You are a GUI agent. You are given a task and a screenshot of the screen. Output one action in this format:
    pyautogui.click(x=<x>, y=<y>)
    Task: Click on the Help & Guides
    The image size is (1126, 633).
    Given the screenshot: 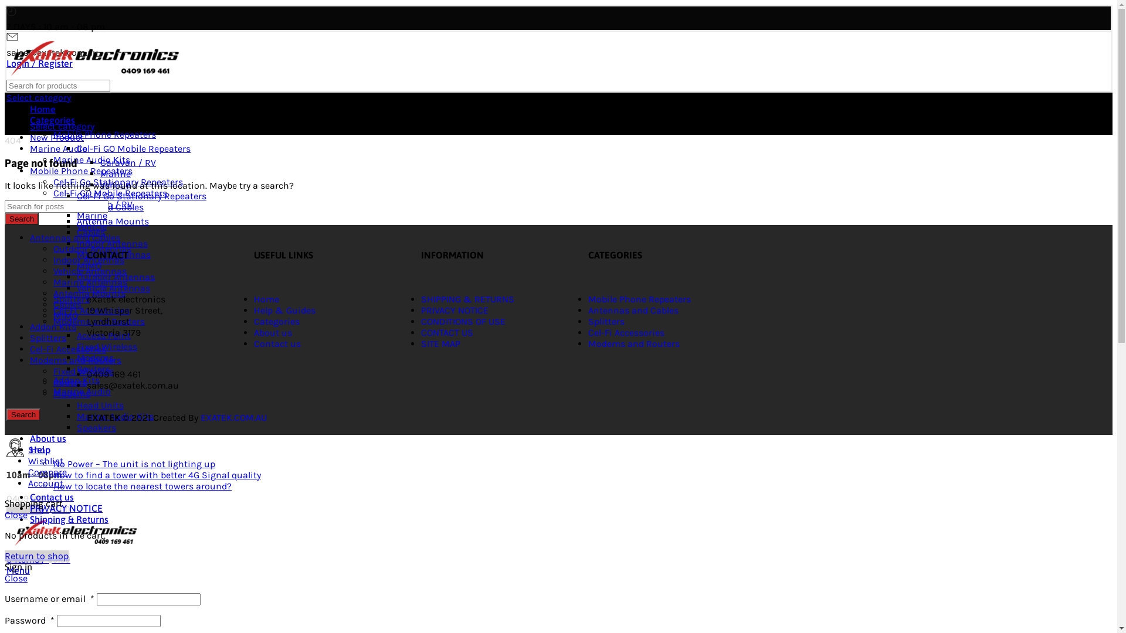 What is the action you would take?
    pyautogui.click(x=285, y=311)
    